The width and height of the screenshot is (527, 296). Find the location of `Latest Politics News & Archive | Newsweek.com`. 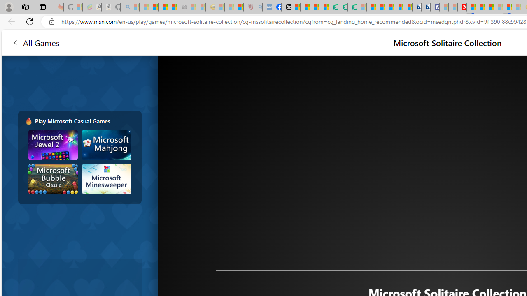

Latest Politics News & Archive | Newsweek.com is located at coordinates (462, 7).